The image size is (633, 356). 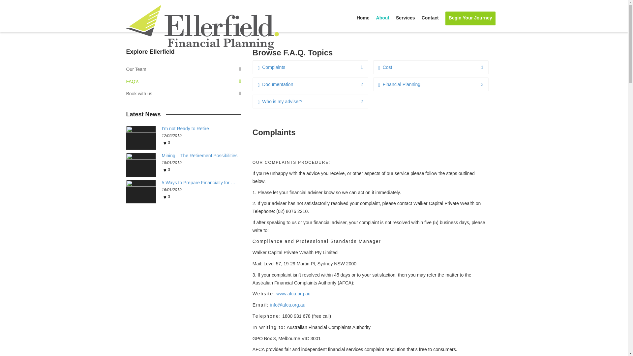 What do you see at coordinates (382, 18) in the screenshot?
I see `Begin Your Journey` at bounding box center [382, 18].